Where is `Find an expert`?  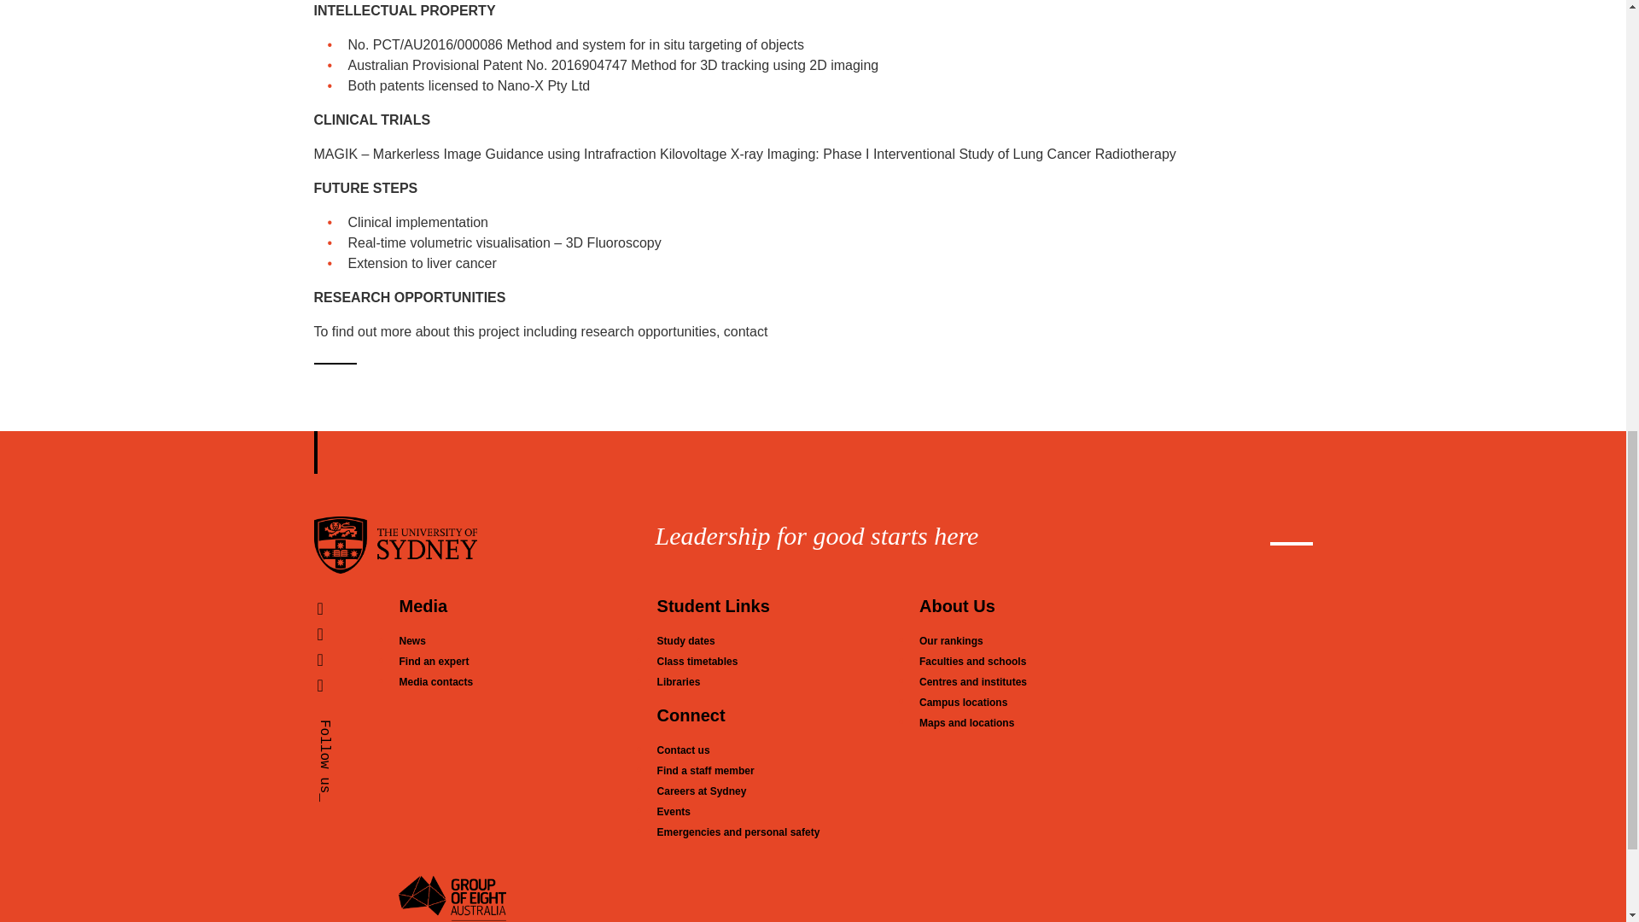 Find an expert is located at coordinates (434, 661).